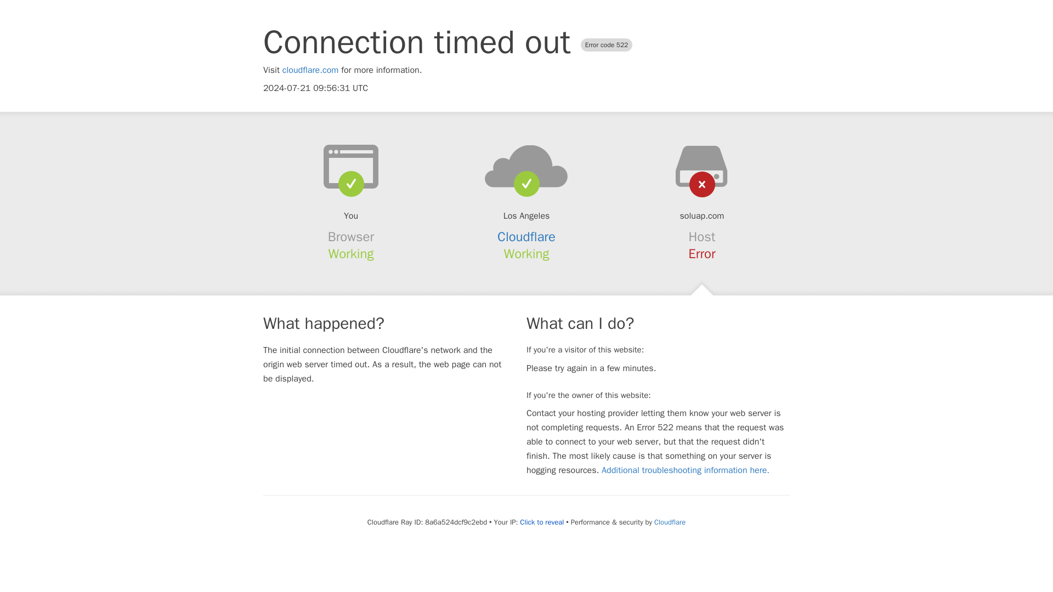 This screenshot has height=592, width=1053. Describe the element at coordinates (686, 470) in the screenshot. I see `Additional troubleshooting information here.` at that location.